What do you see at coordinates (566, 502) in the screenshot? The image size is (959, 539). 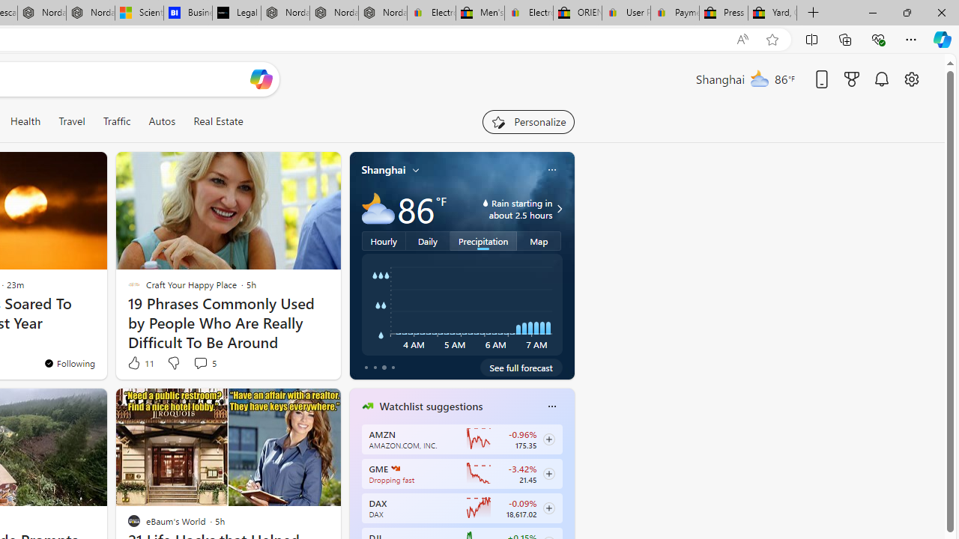 I see `next` at bounding box center [566, 502].